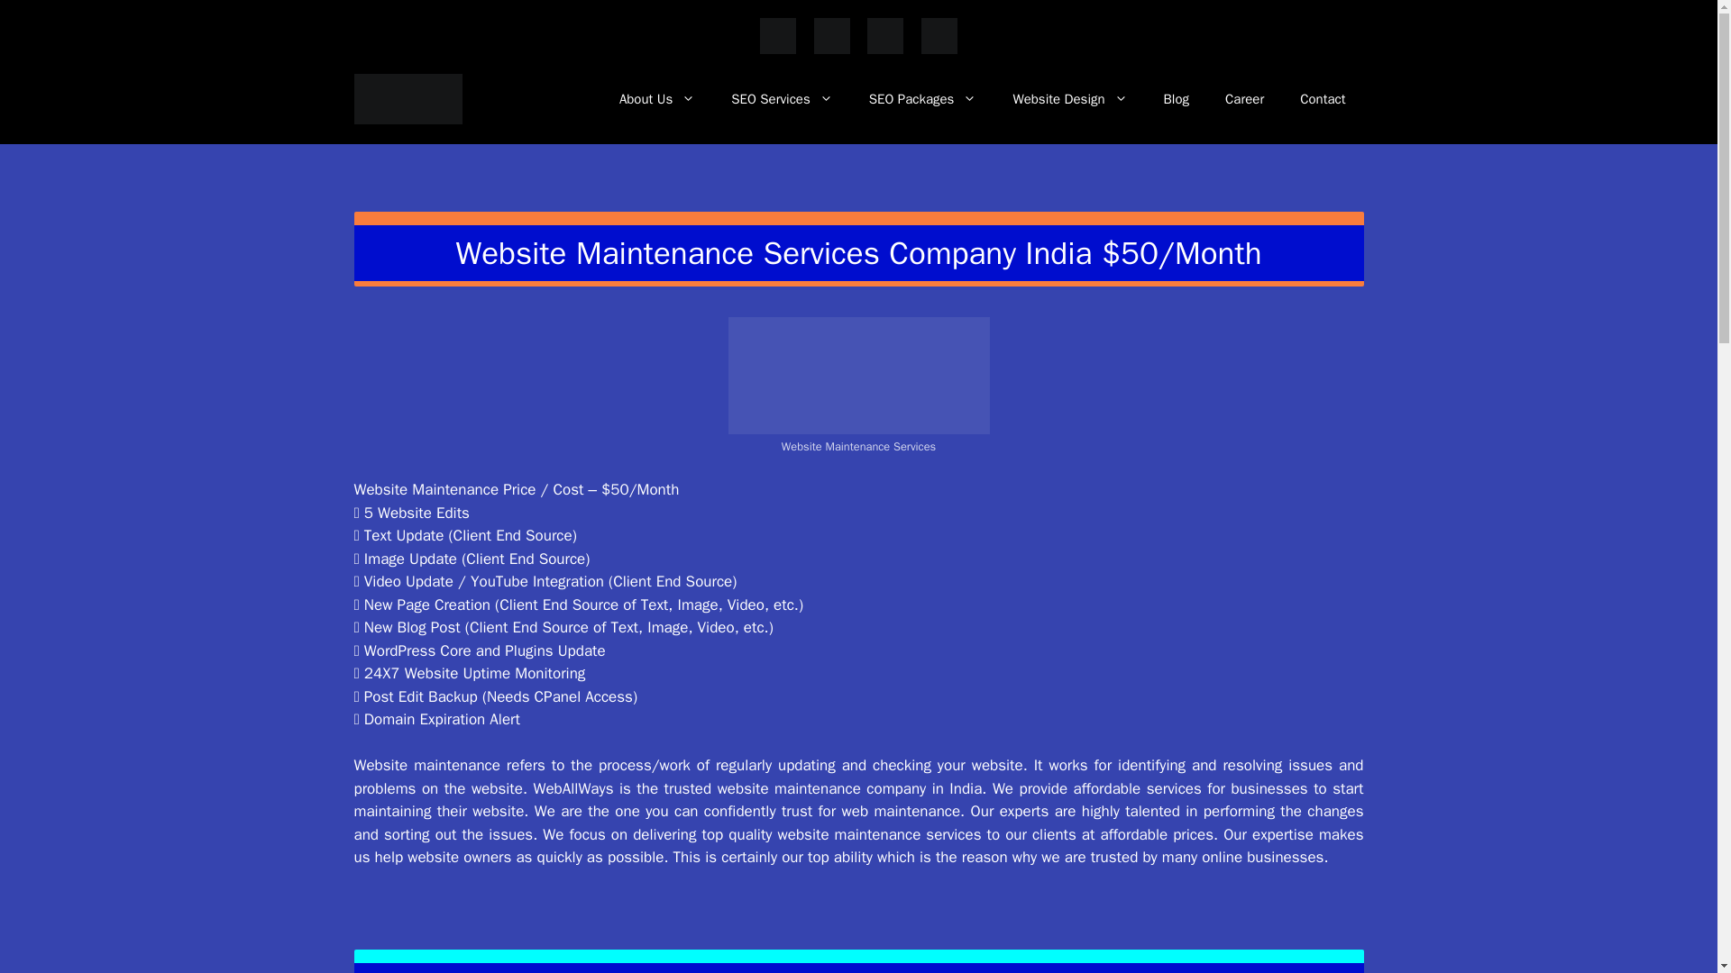 The width and height of the screenshot is (1731, 973). I want to click on email, so click(885, 50).